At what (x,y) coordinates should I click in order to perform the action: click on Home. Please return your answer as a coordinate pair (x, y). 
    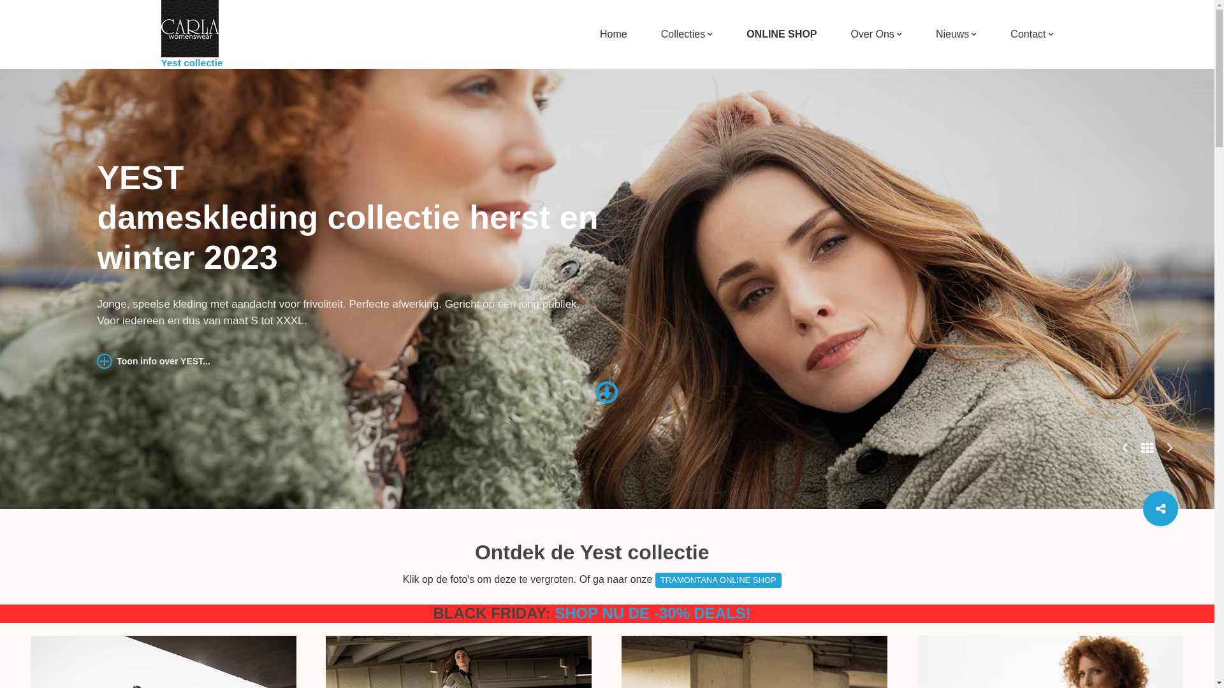
    Looking at the image, I should click on (613, 34).